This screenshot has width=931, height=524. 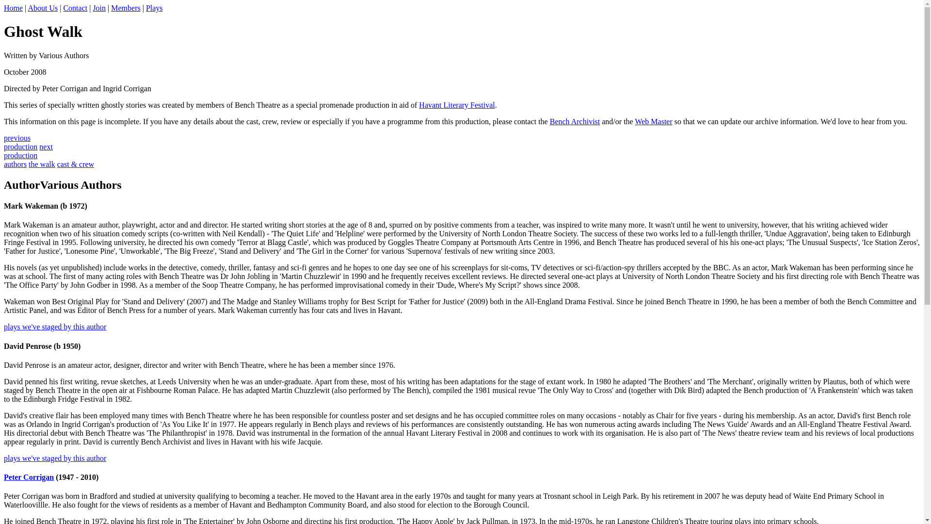 I want to click on Havant Literary Festival, so click(x=457, y=105).